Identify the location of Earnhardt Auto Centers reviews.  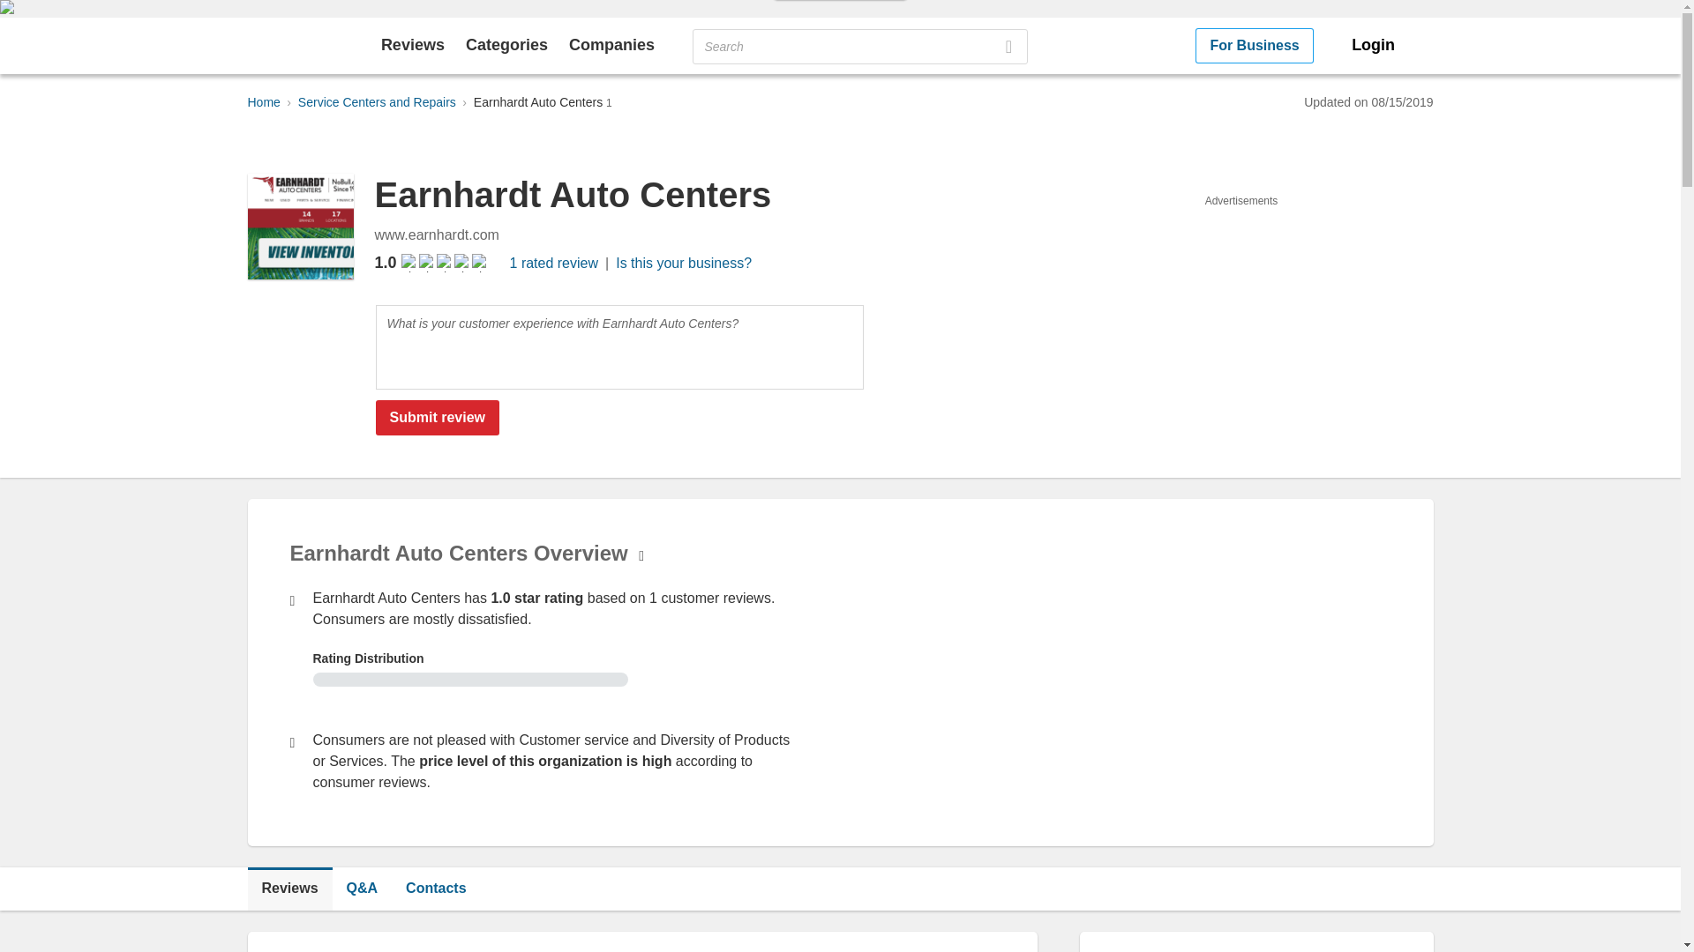
(289, 889).